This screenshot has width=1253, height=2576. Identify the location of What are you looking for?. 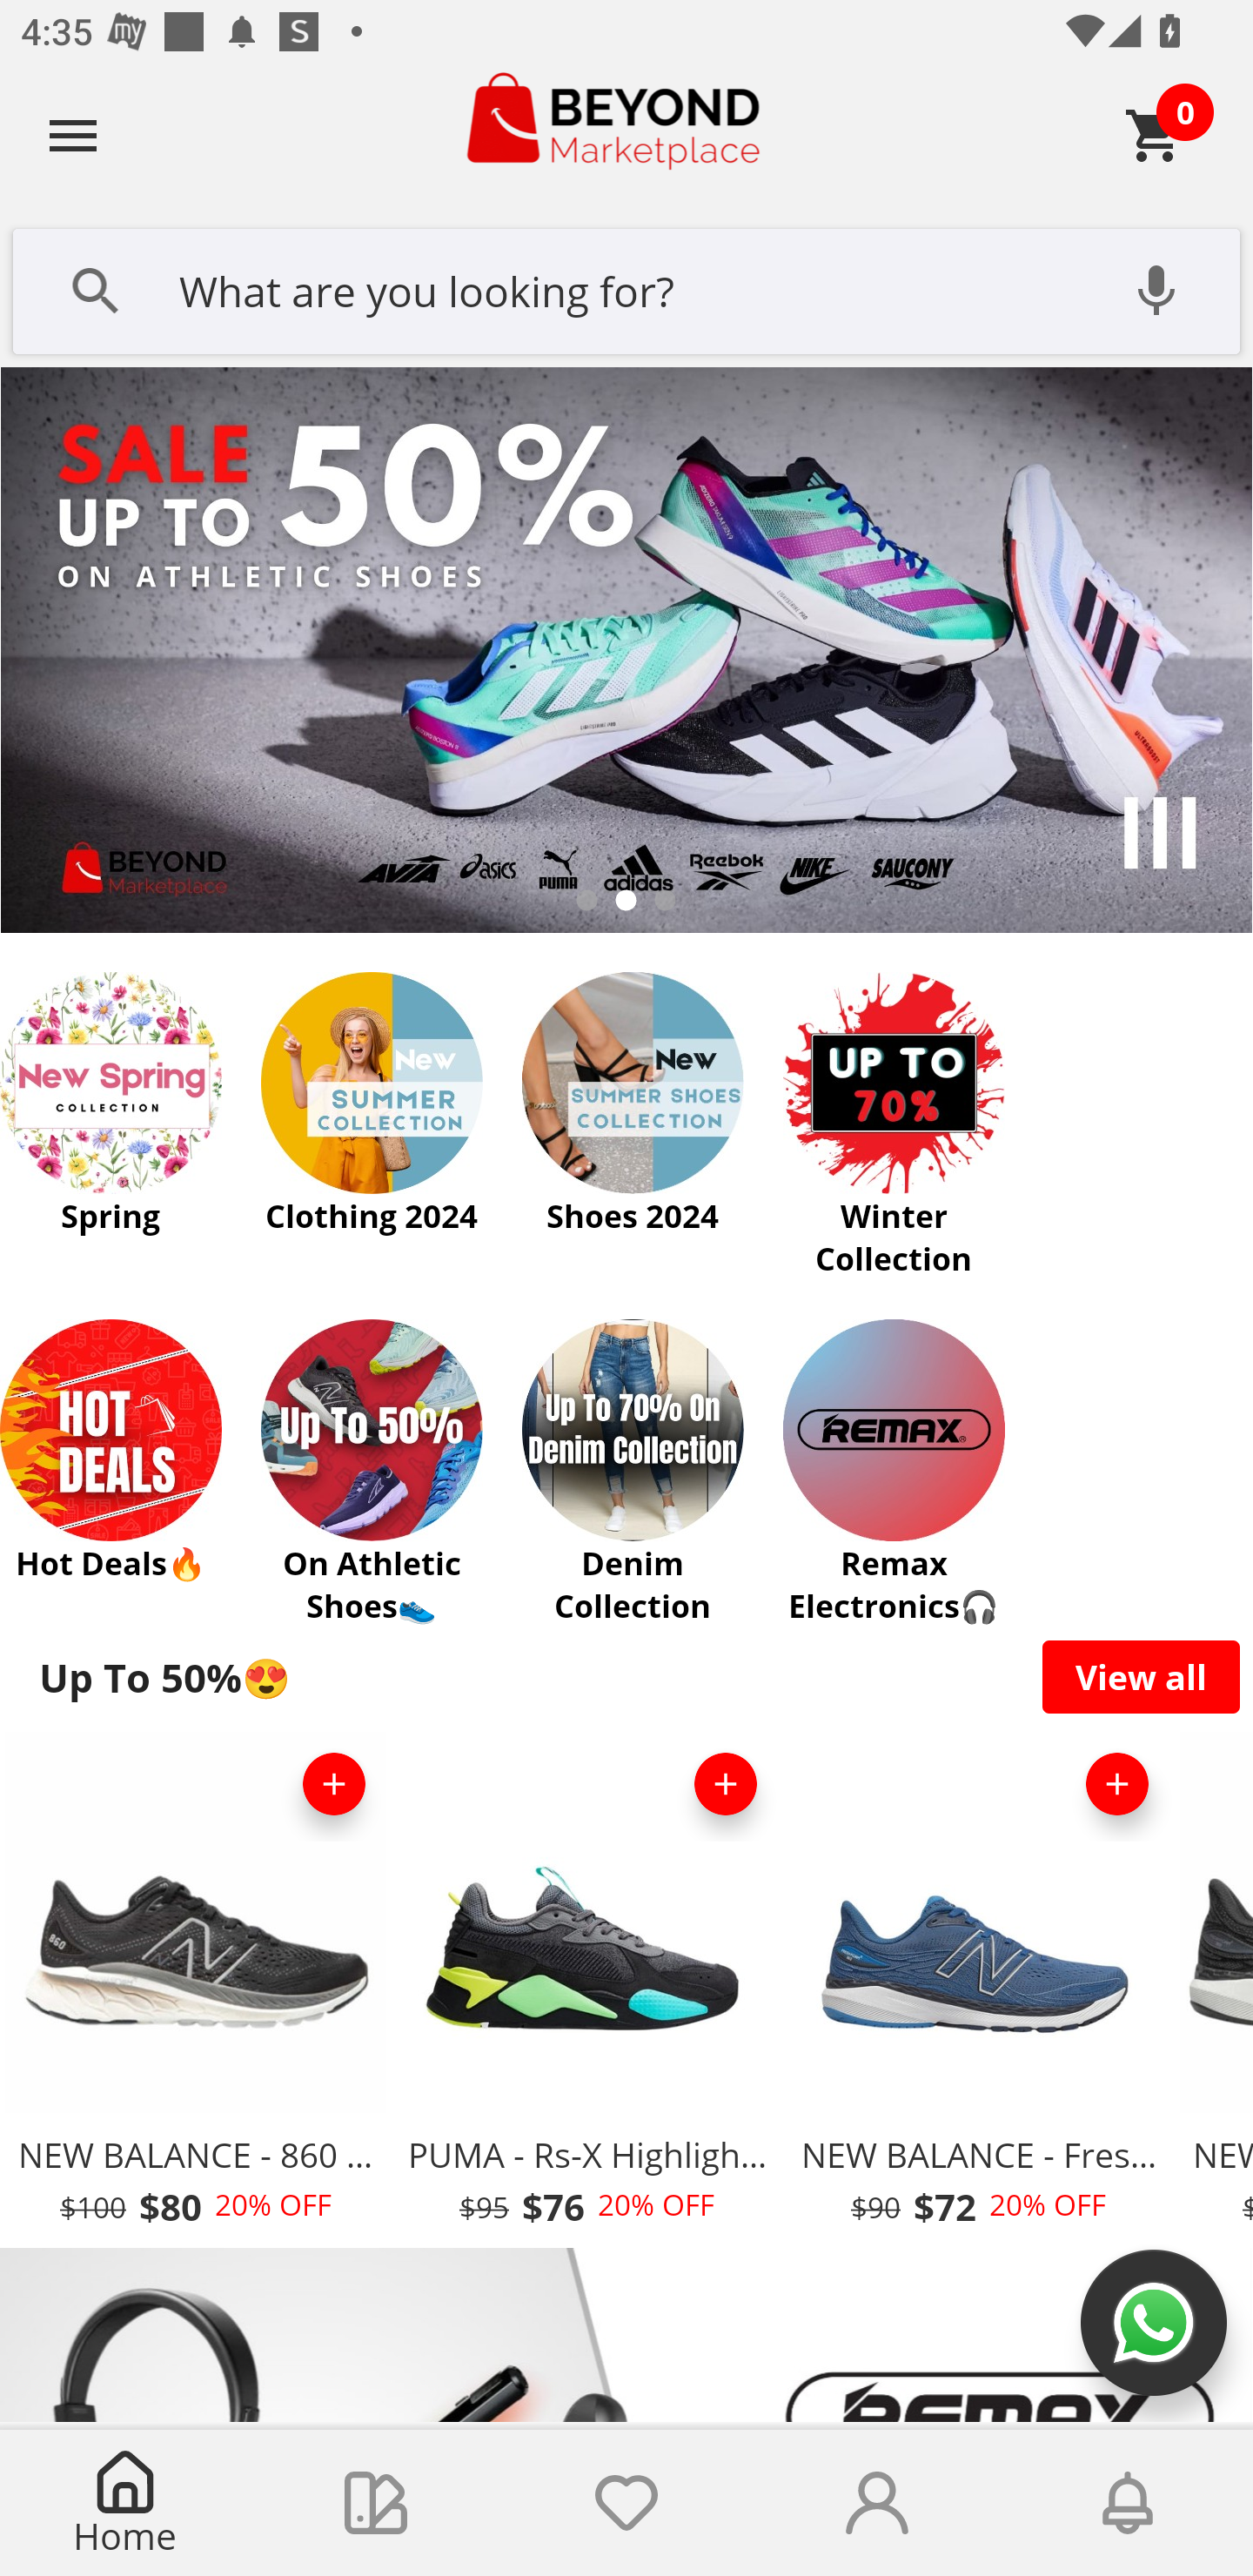
(626, 288).